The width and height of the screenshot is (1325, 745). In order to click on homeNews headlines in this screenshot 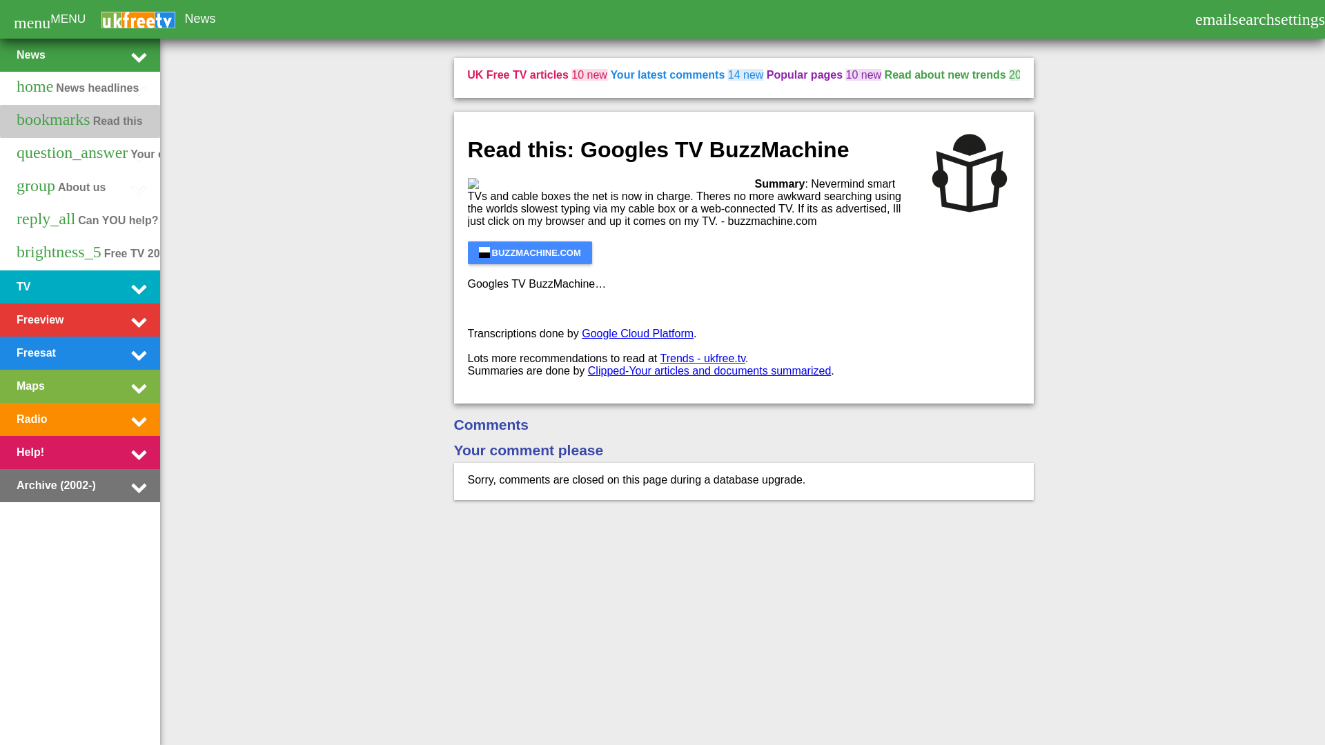, I will do `click(77, 88)`.